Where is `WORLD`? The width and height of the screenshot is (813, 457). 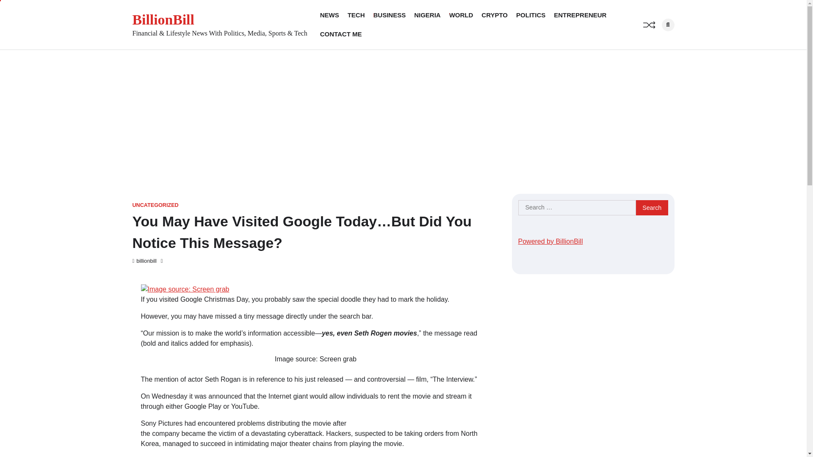
WORLD is located at coordinates (461, 15).